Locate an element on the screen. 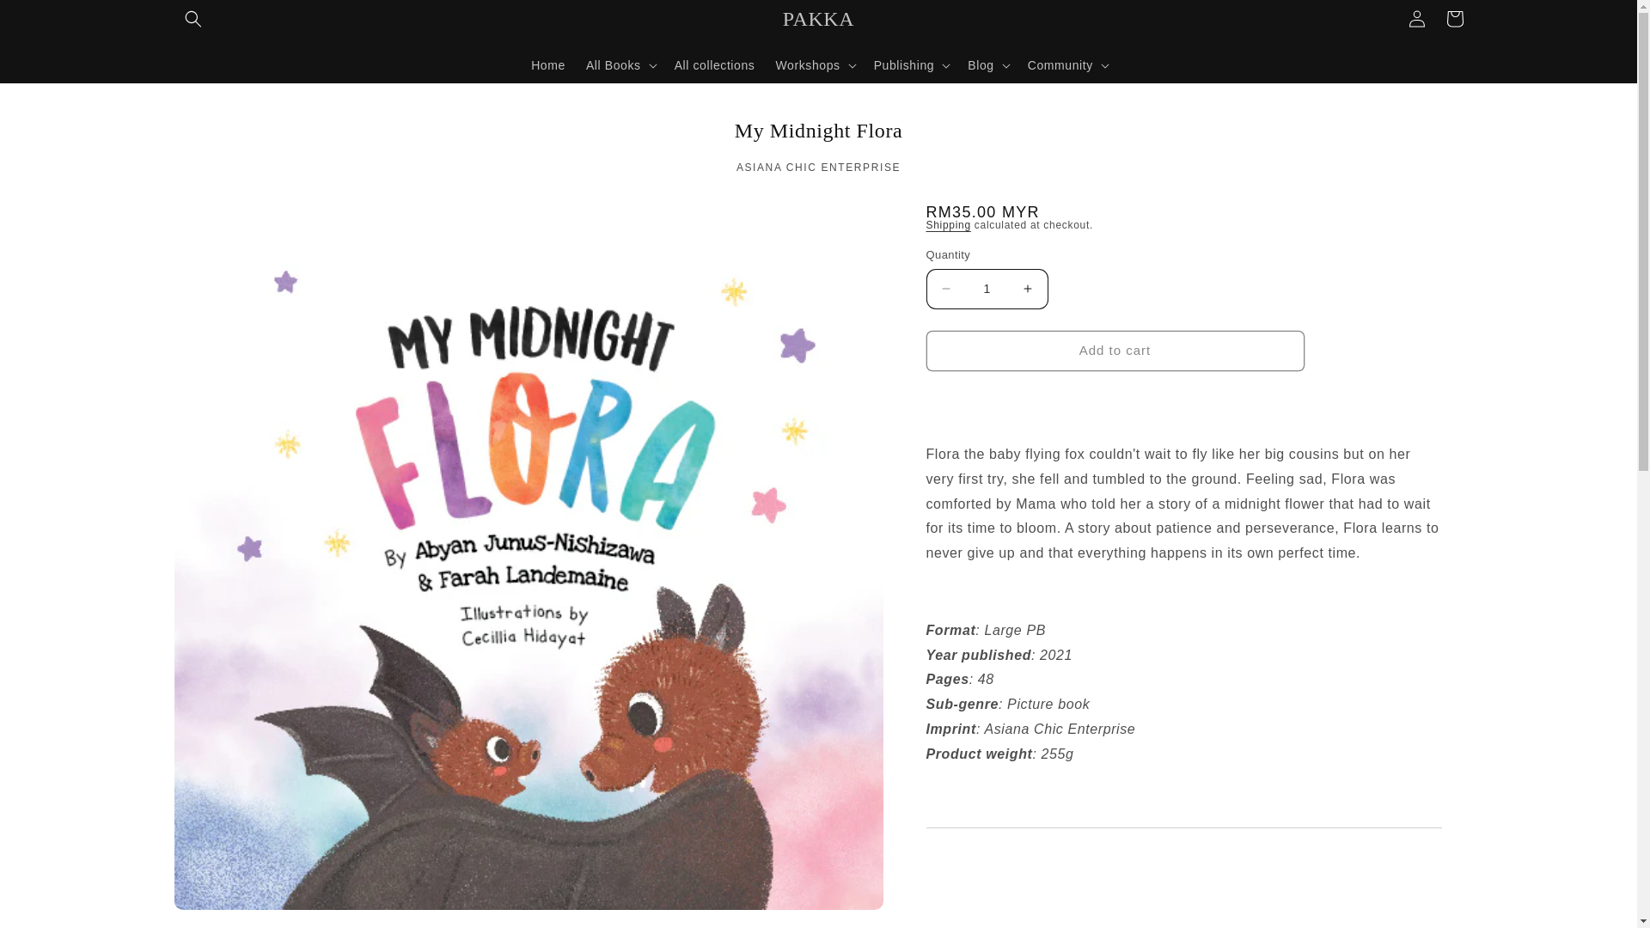 This screenshot has width=1650, height=928. Skip to content is located at coordinates (52, 20).